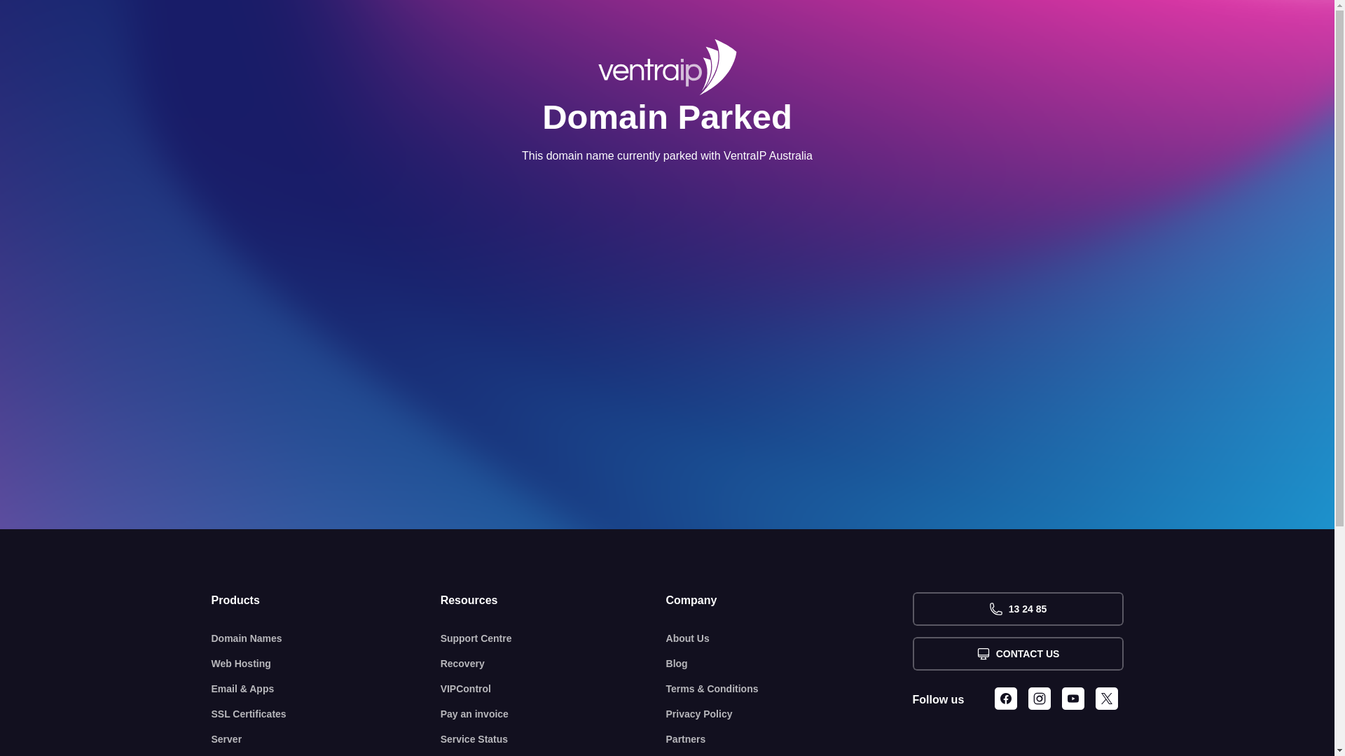  Describe the element at coordinates (789, 689) in the screenshot. I see `Terms & Conditions` at that location.